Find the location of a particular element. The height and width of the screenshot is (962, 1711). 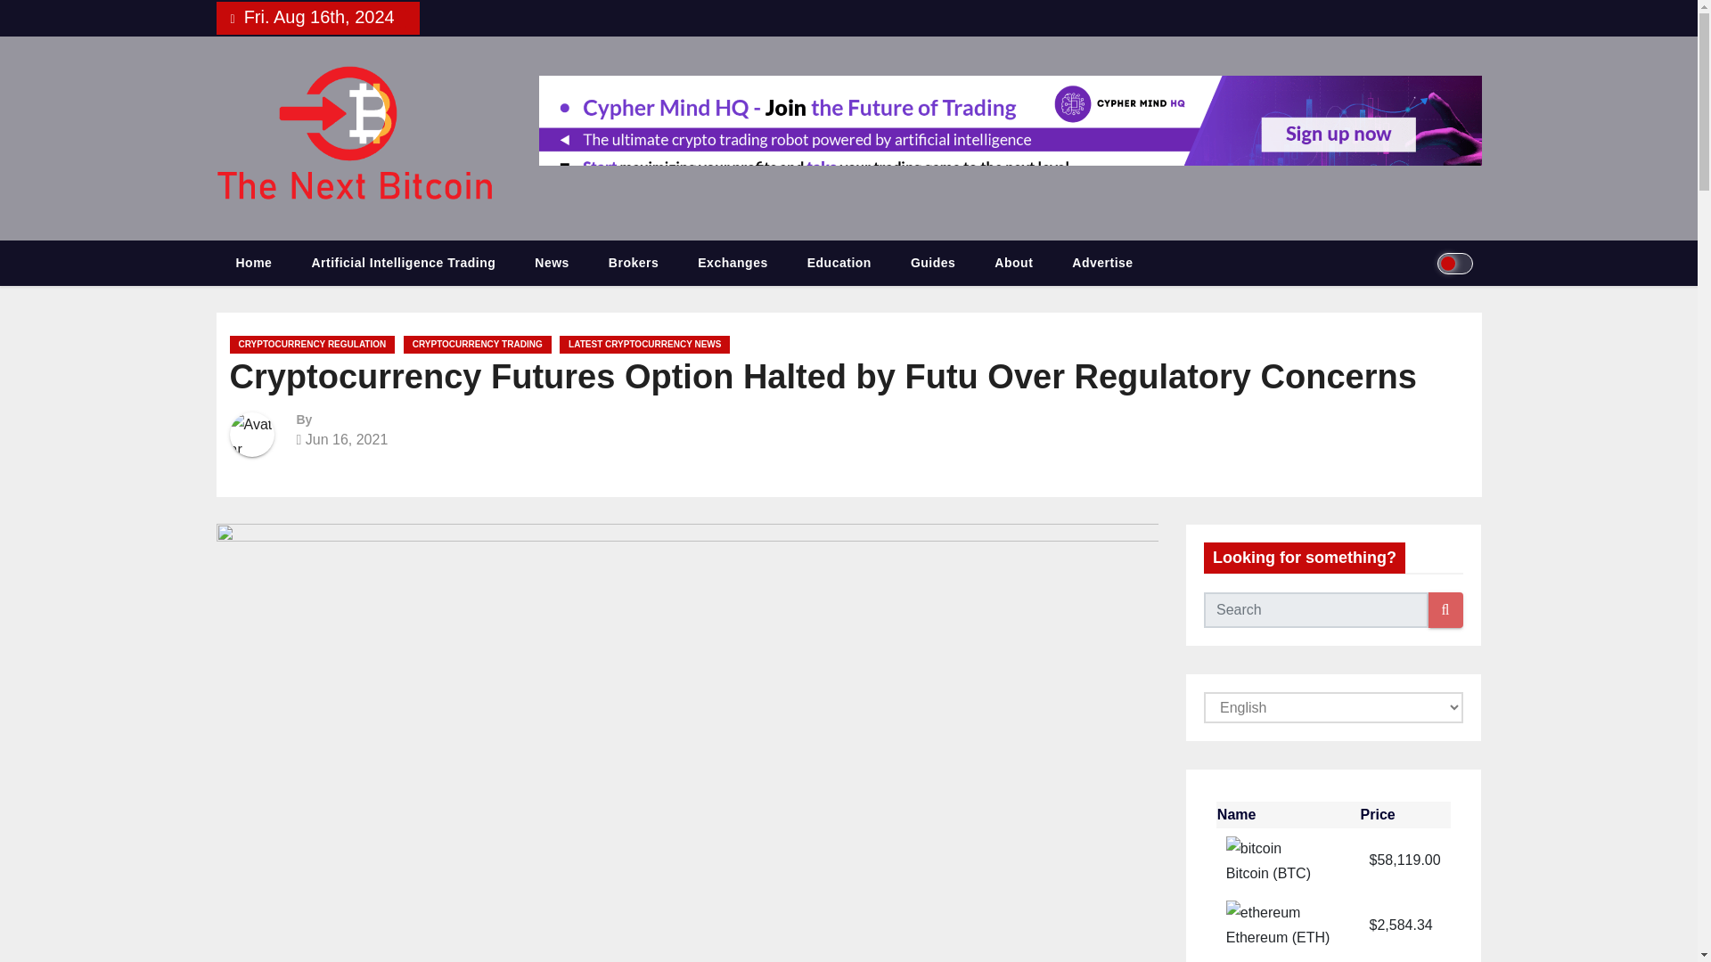

Brokers is located at coordinates (633, 263).